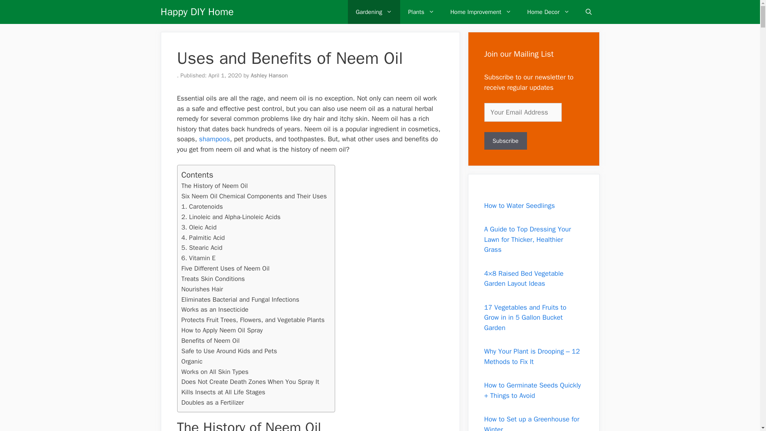 This screenshot has width=766, height=431. What do you see at coordinates (210, 341) in the screenshot?
I see `Benefits of Neem Oil` at bounding box center [210, 341].